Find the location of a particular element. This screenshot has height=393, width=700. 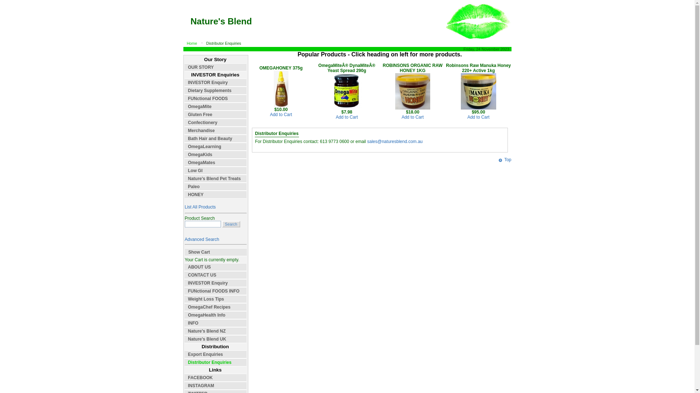

OmegaMite is located at coordinates (215, 107).